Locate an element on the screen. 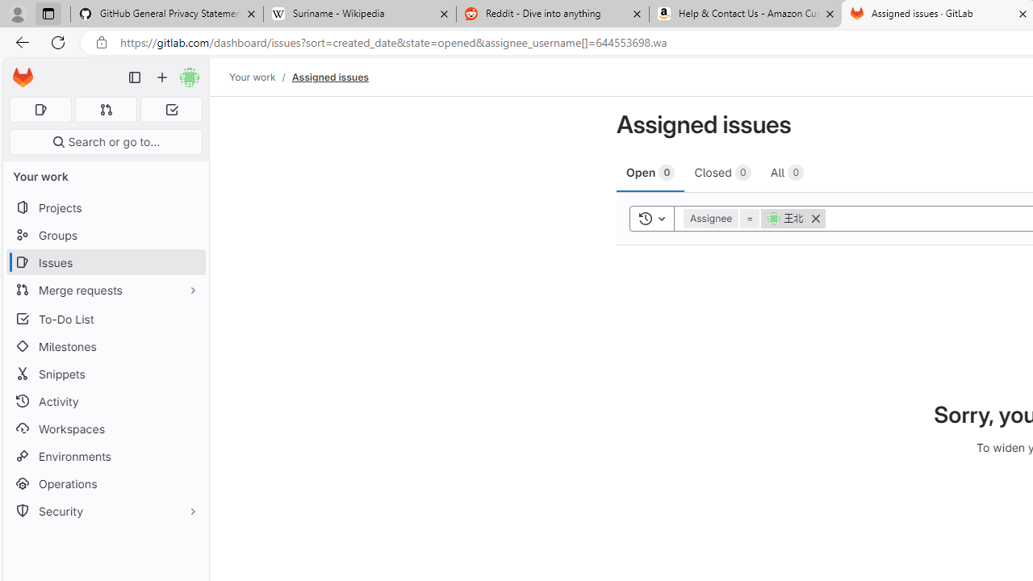 This screenshot has height=581, width=1033. avatar is located at coordinates (774, 218).